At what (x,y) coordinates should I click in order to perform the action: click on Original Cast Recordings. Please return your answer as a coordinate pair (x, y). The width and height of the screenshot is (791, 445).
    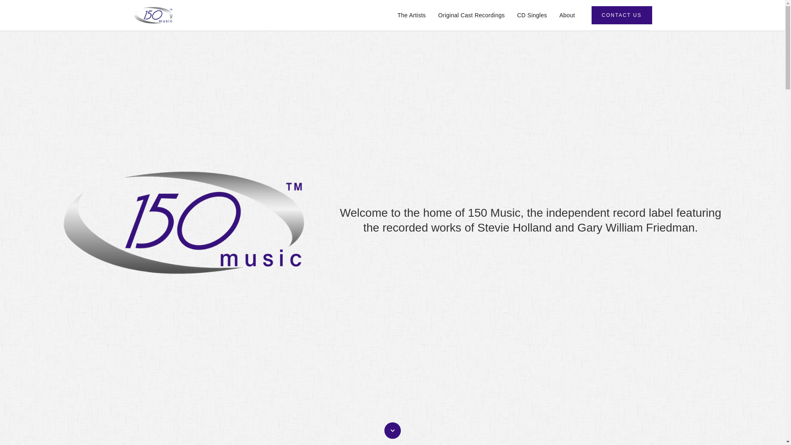
    Looking at the image, I should click on (472, 15).